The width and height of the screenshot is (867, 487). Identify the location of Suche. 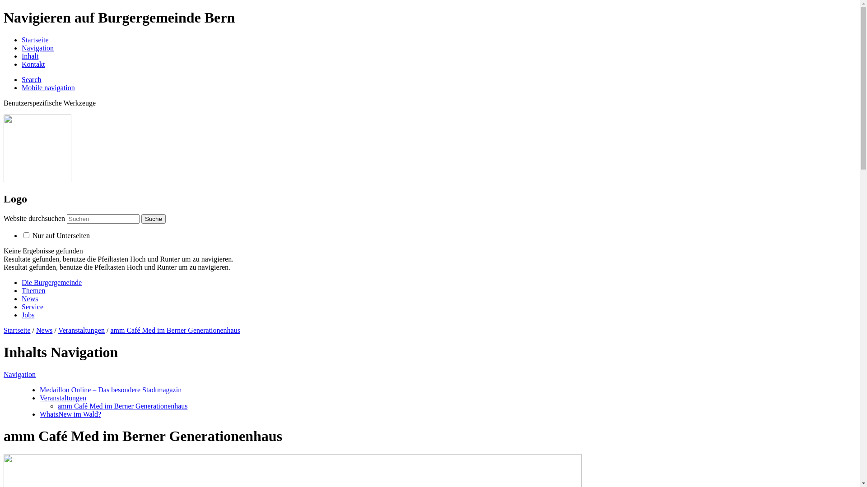
(154, 219).